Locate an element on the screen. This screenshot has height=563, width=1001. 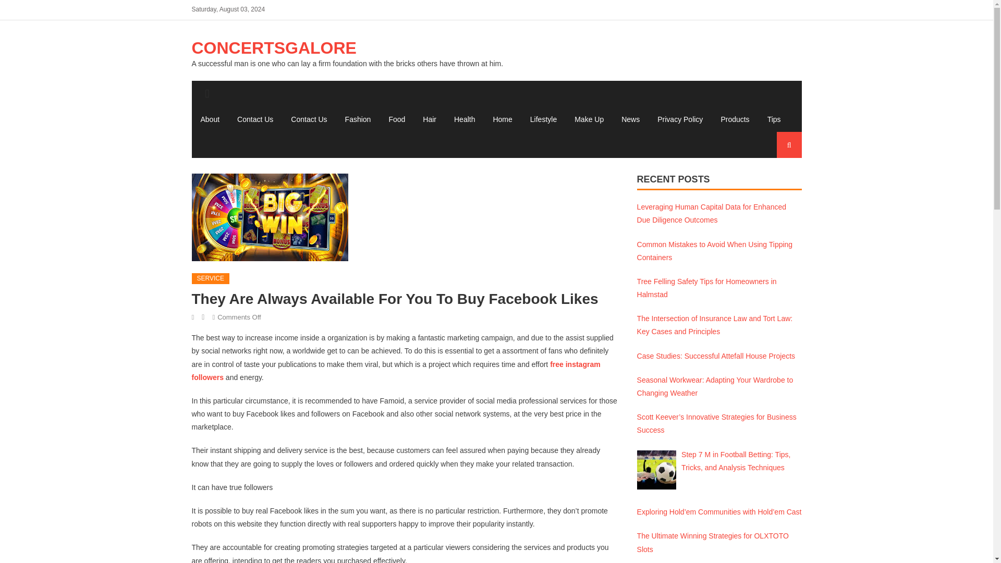
Fashion is located at coordinates (358, 119).